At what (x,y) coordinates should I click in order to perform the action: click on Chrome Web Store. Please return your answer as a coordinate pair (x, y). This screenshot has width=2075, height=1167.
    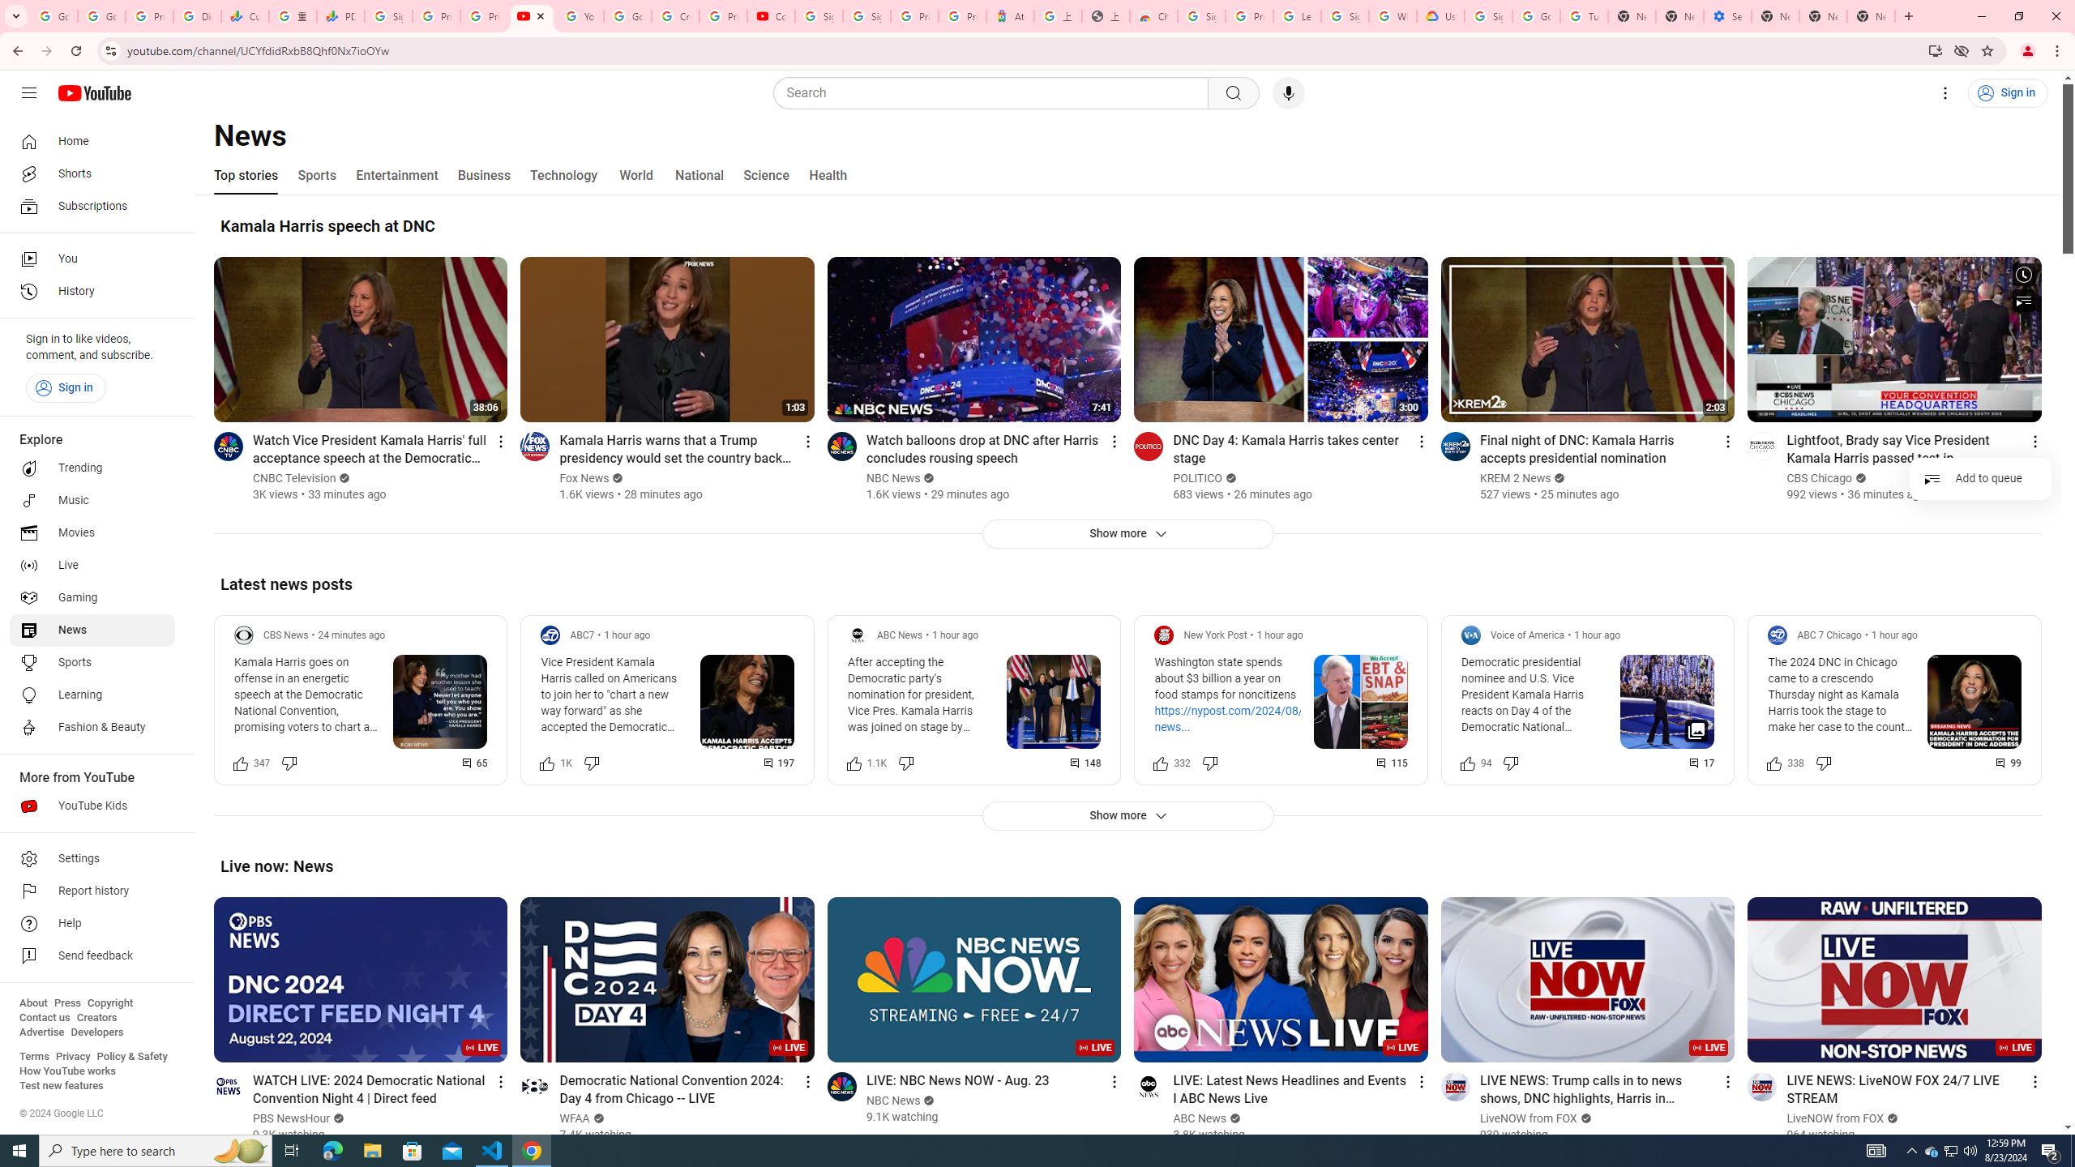
    Looking at the image, I should click on (1153, 16).